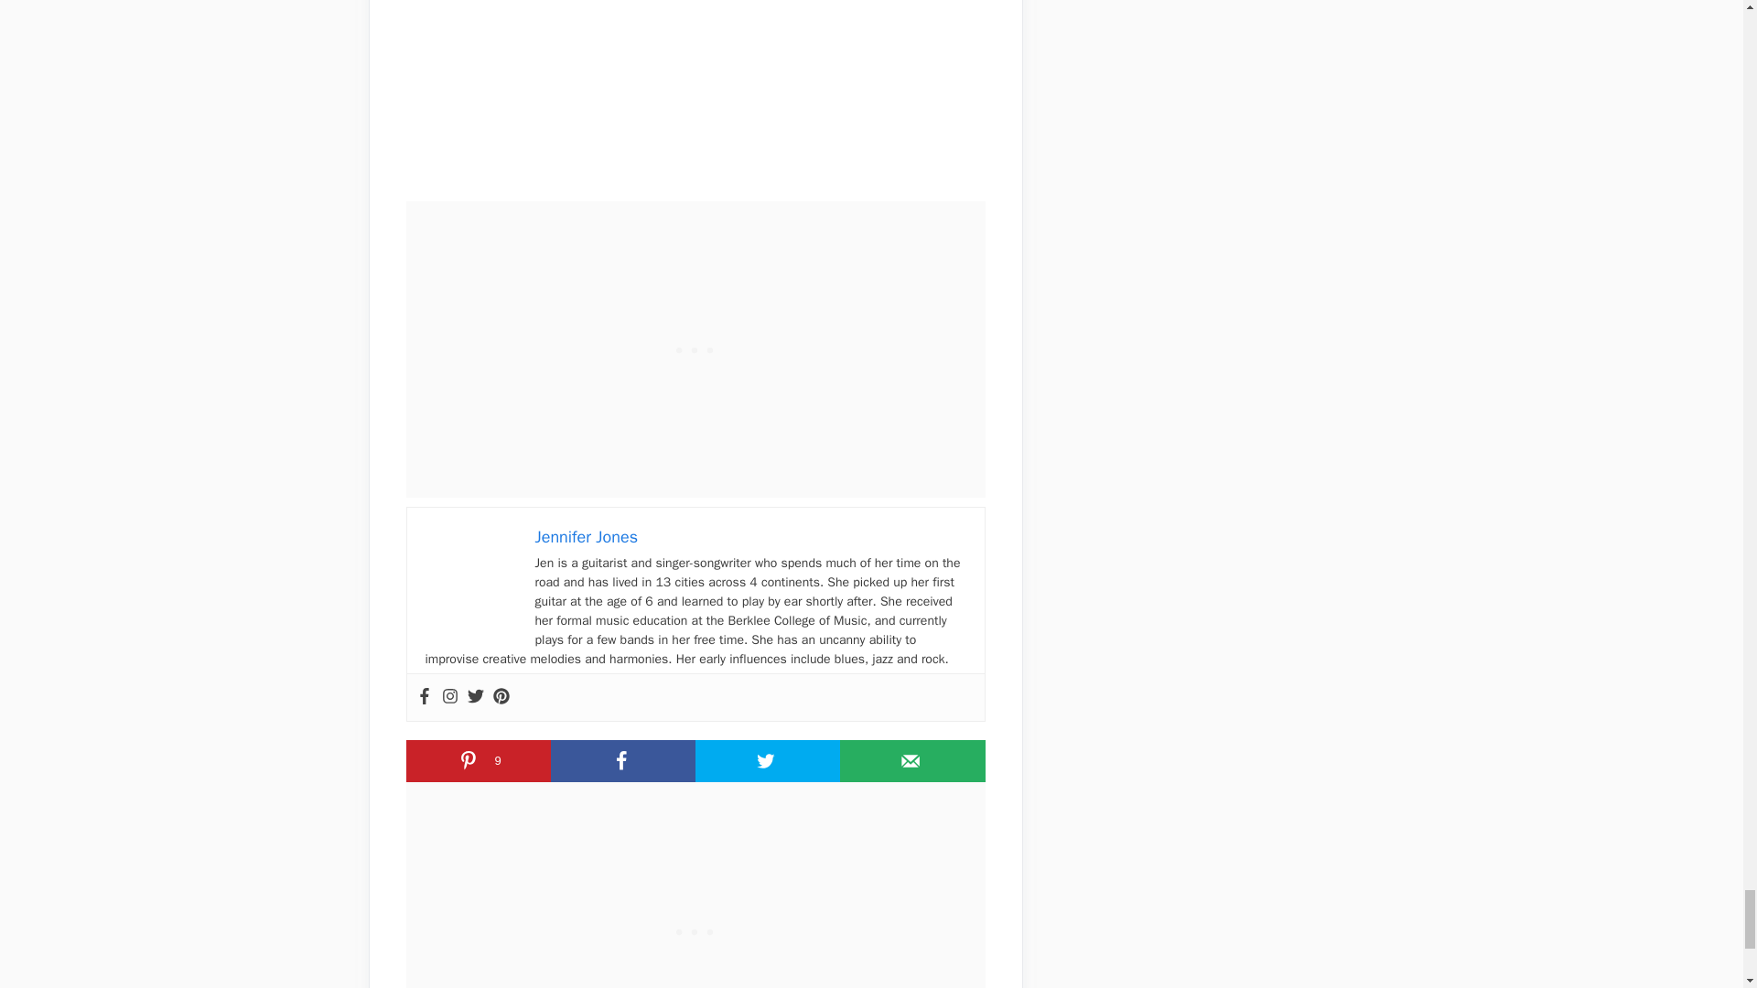 This screenshot has height=988, width=1757. I want to click on guitar string gauge, so click(695, 85).